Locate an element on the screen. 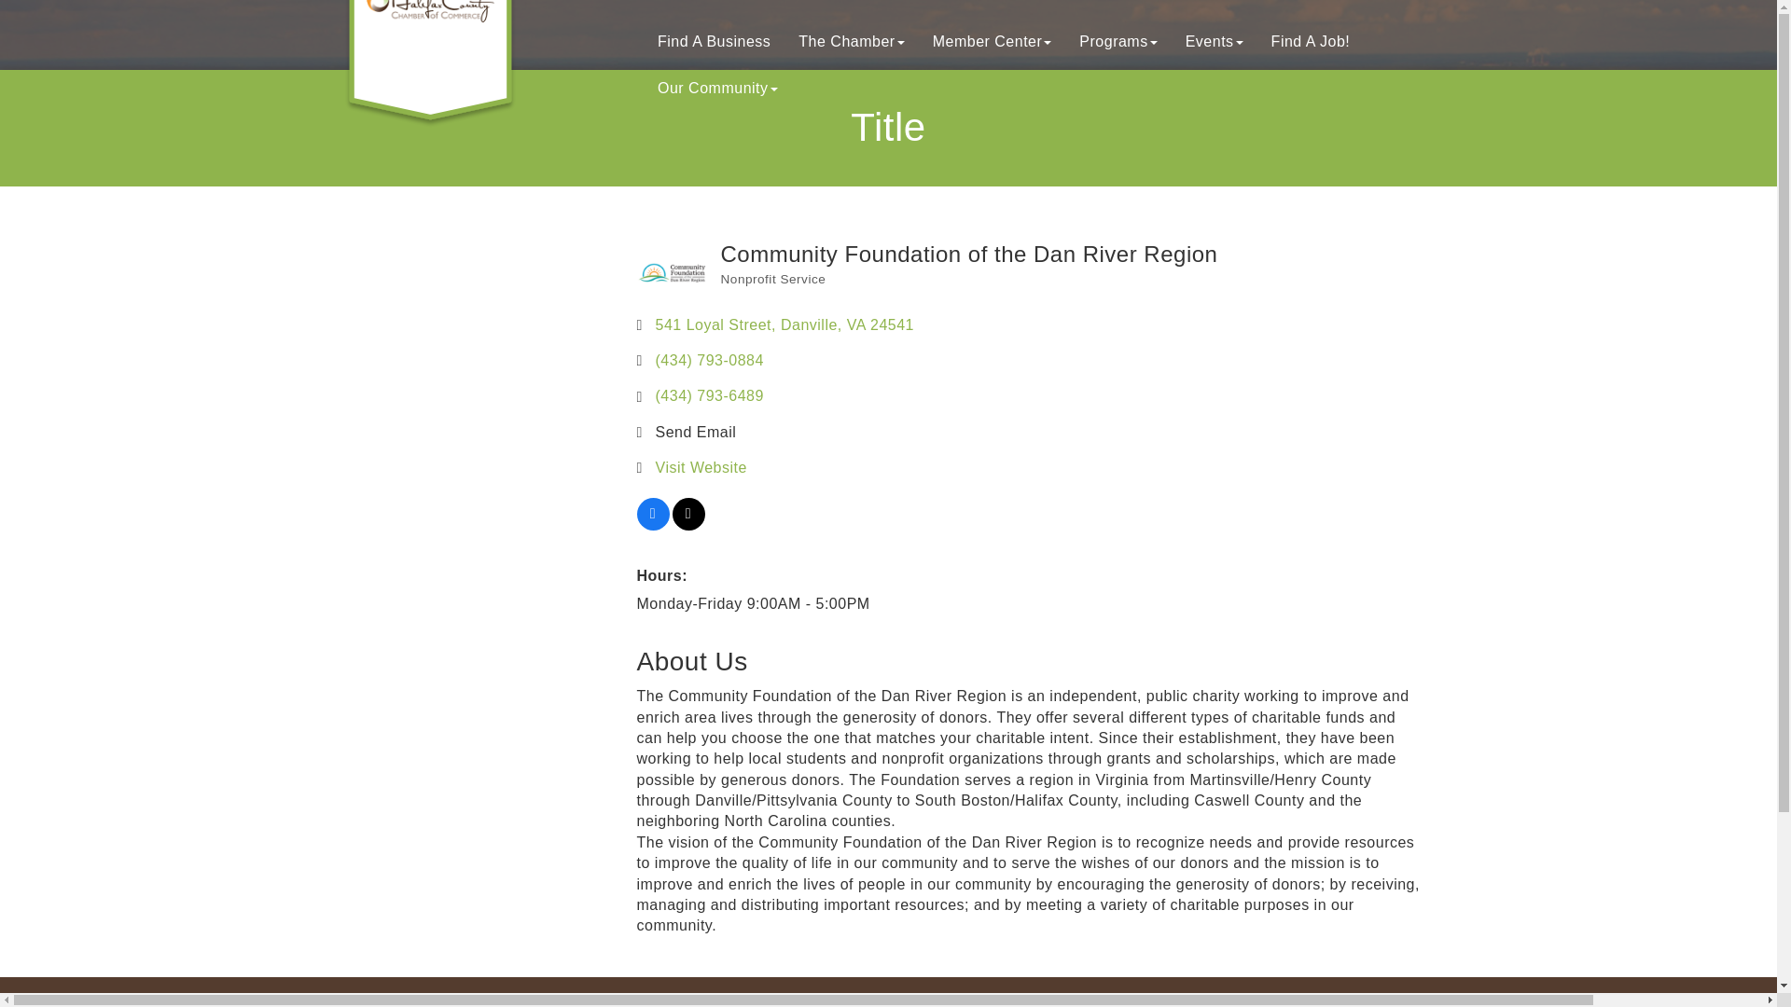  Events is located at coordinates (1214, 42).